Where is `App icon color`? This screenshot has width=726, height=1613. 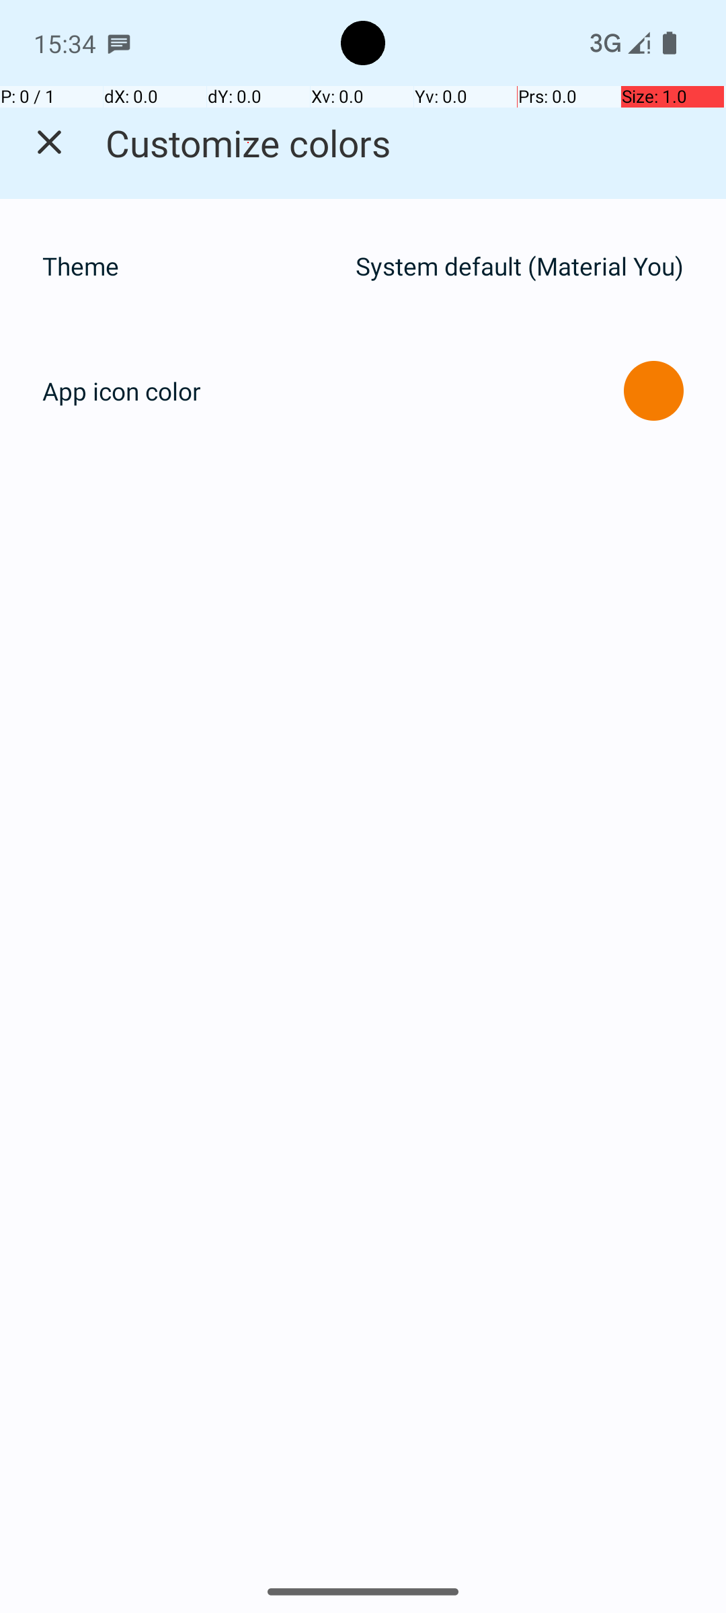
App icon color is located at coordinates (122, 391).